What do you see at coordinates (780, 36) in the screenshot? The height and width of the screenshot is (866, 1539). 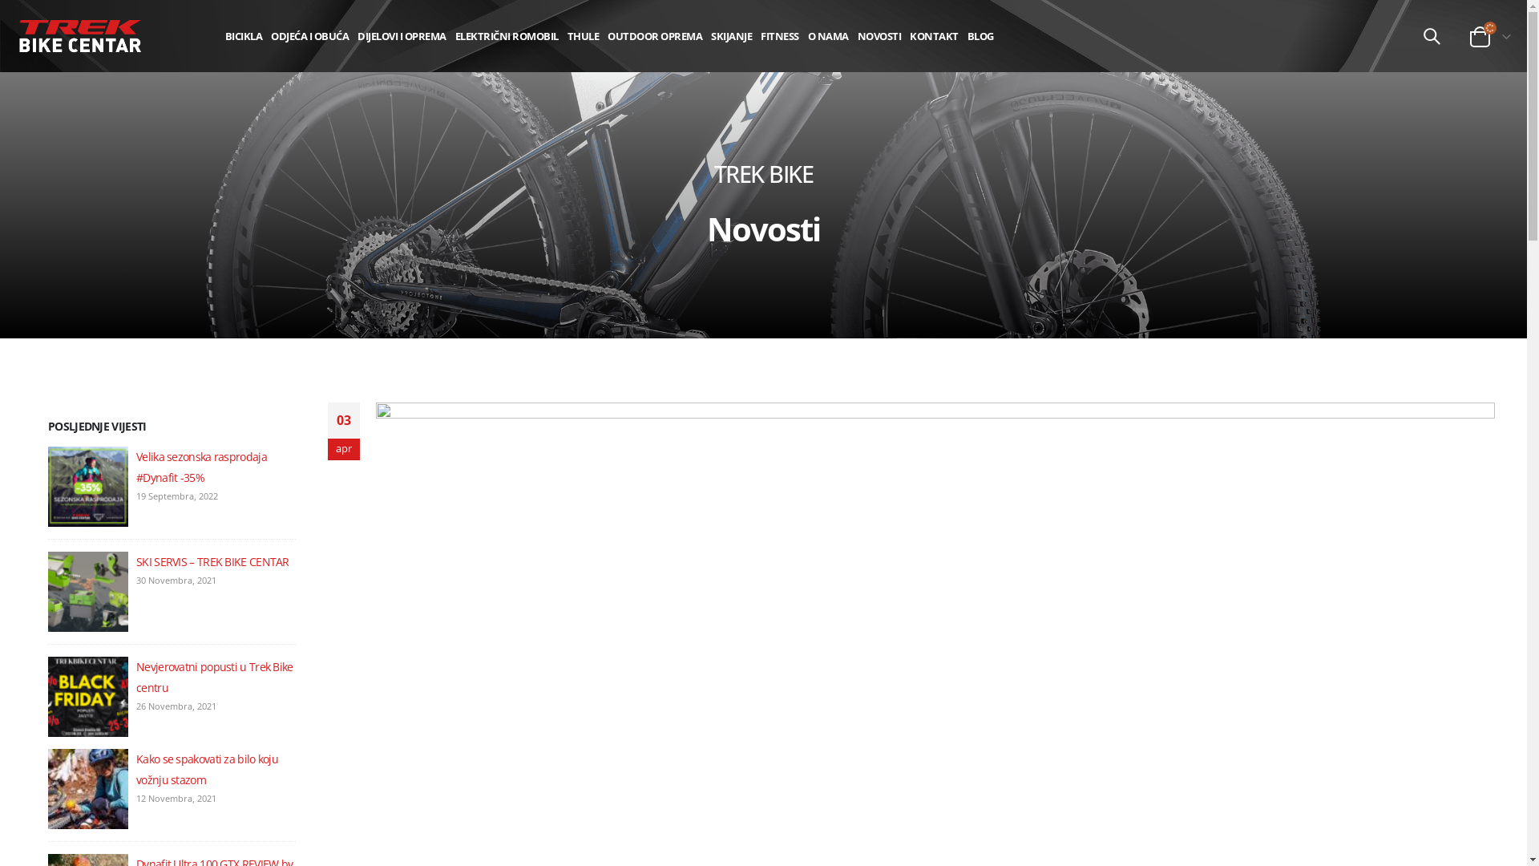 I see `FITNESS` at bounding box center [780, 36].